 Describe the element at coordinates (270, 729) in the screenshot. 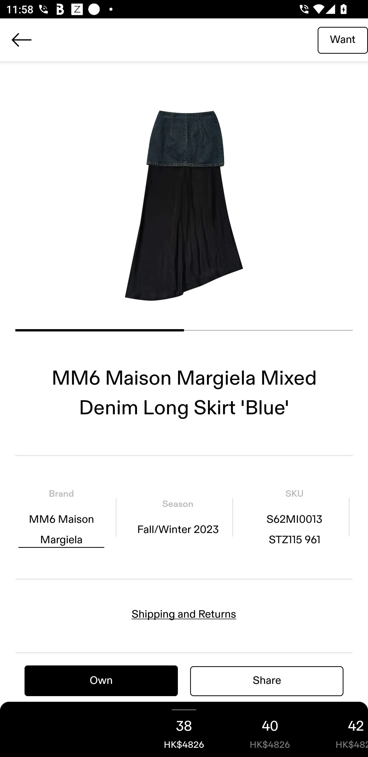

I see `40 HK$4826` at that location.